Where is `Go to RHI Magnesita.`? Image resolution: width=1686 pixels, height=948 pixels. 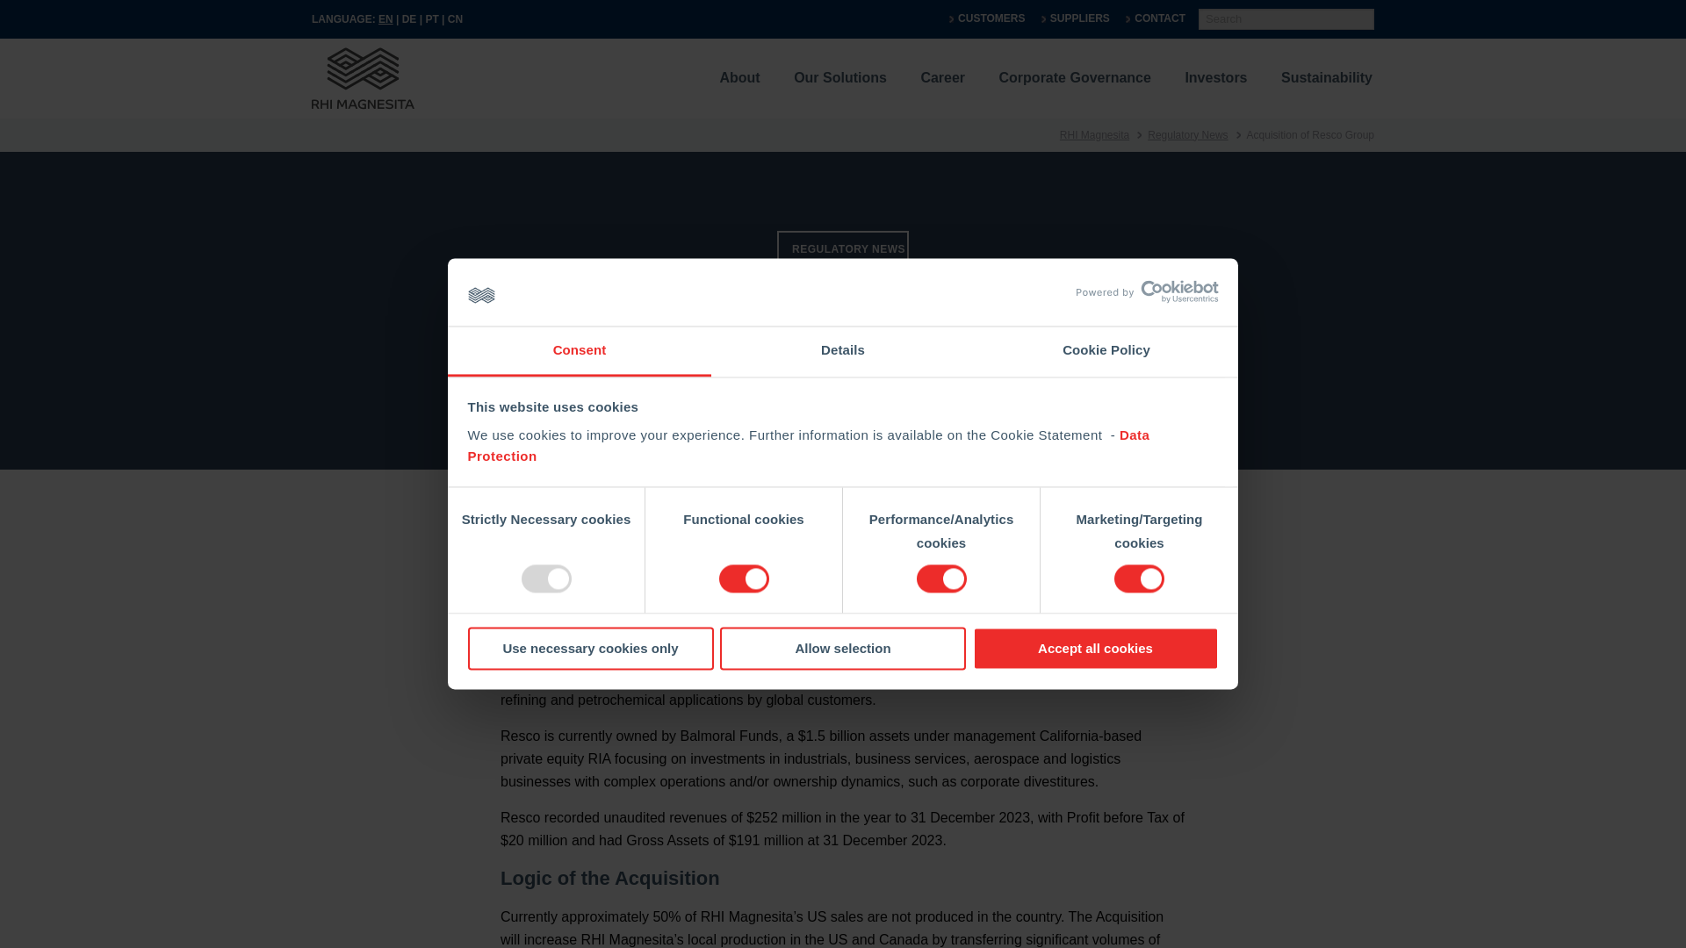
Go to RHI Magnesita. is located at coordinates (1094, 134).